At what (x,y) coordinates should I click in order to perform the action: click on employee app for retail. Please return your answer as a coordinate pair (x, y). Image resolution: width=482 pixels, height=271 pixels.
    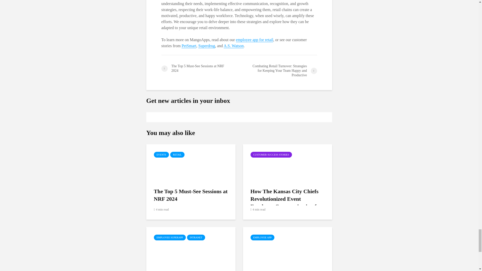
    Looking at the image, I should click on (255, 40).